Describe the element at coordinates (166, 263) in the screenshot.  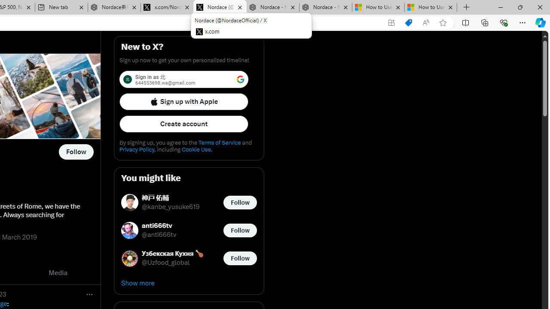
I see `@Uzfood_global` at that location.